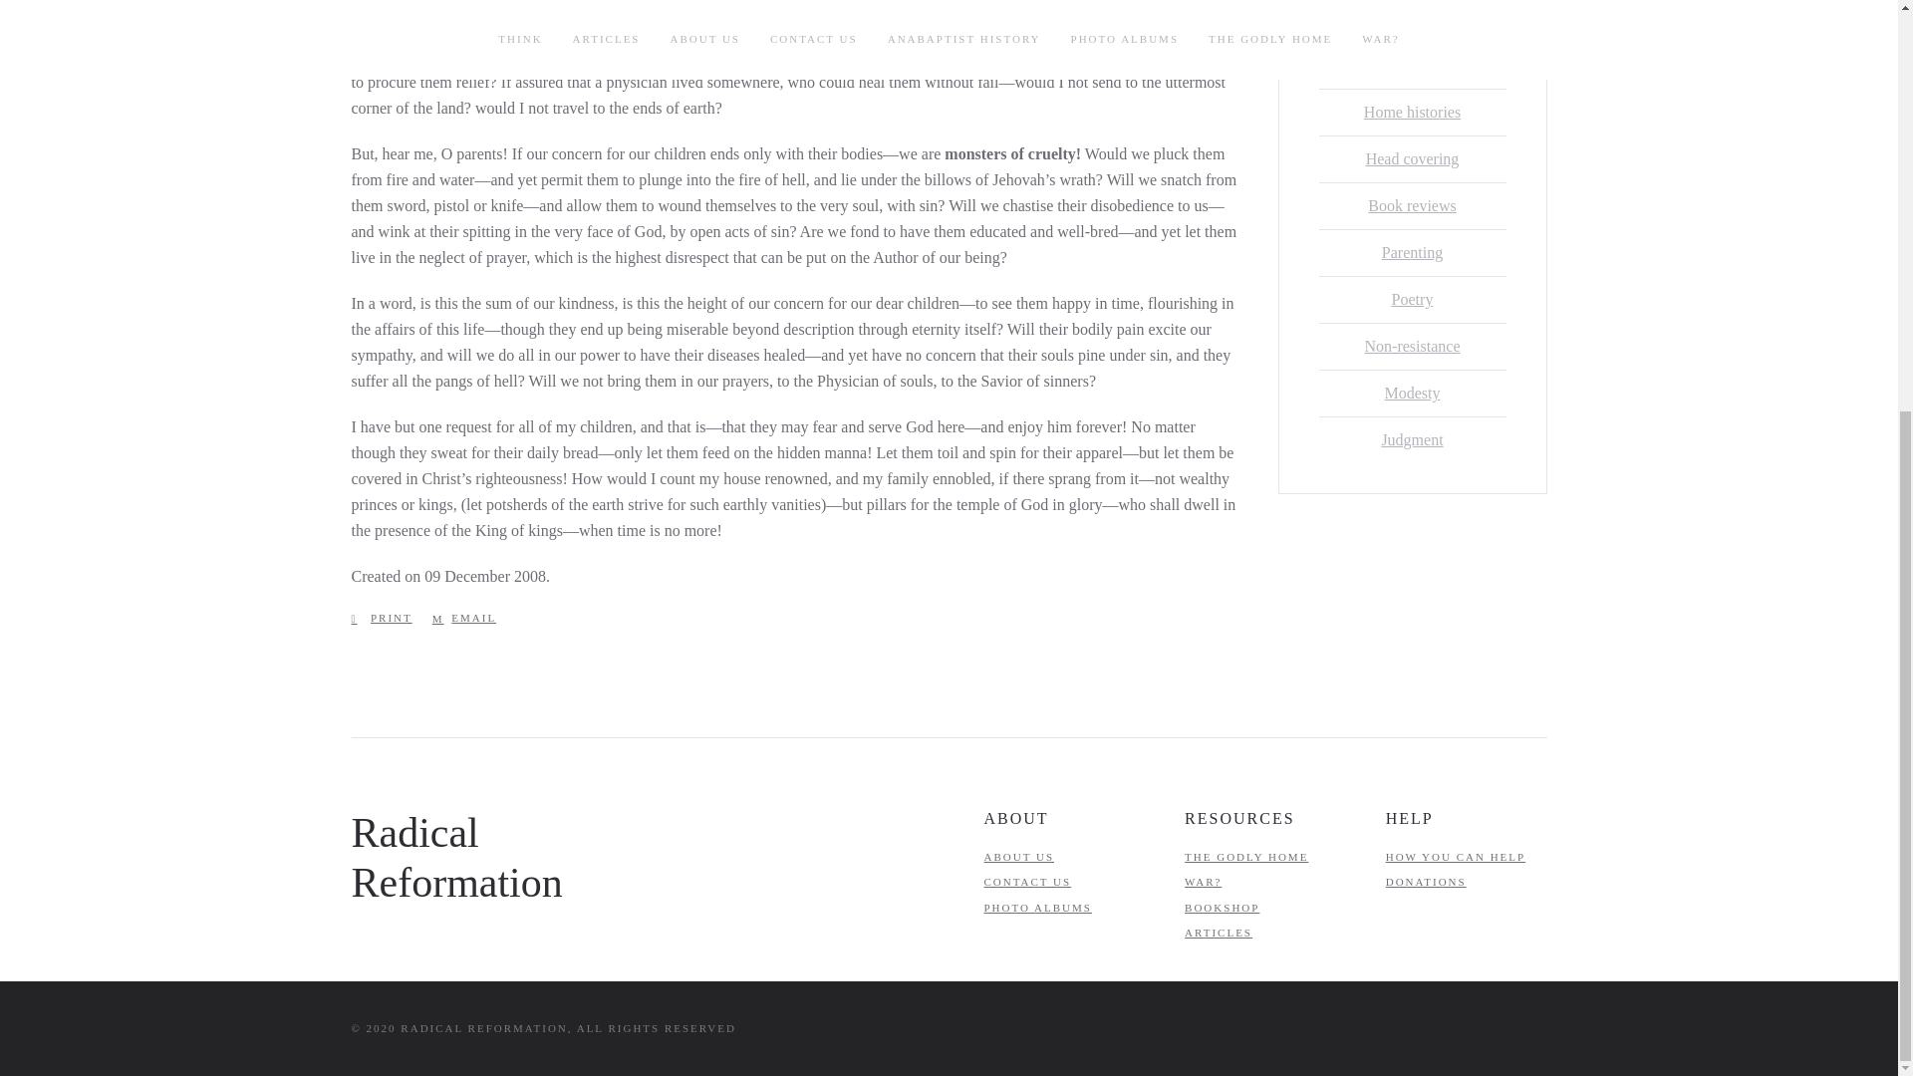 Image resolution: width=1913 pixels, height=1076 pixels. I want to click on Book reviews, so click(1411, 205).